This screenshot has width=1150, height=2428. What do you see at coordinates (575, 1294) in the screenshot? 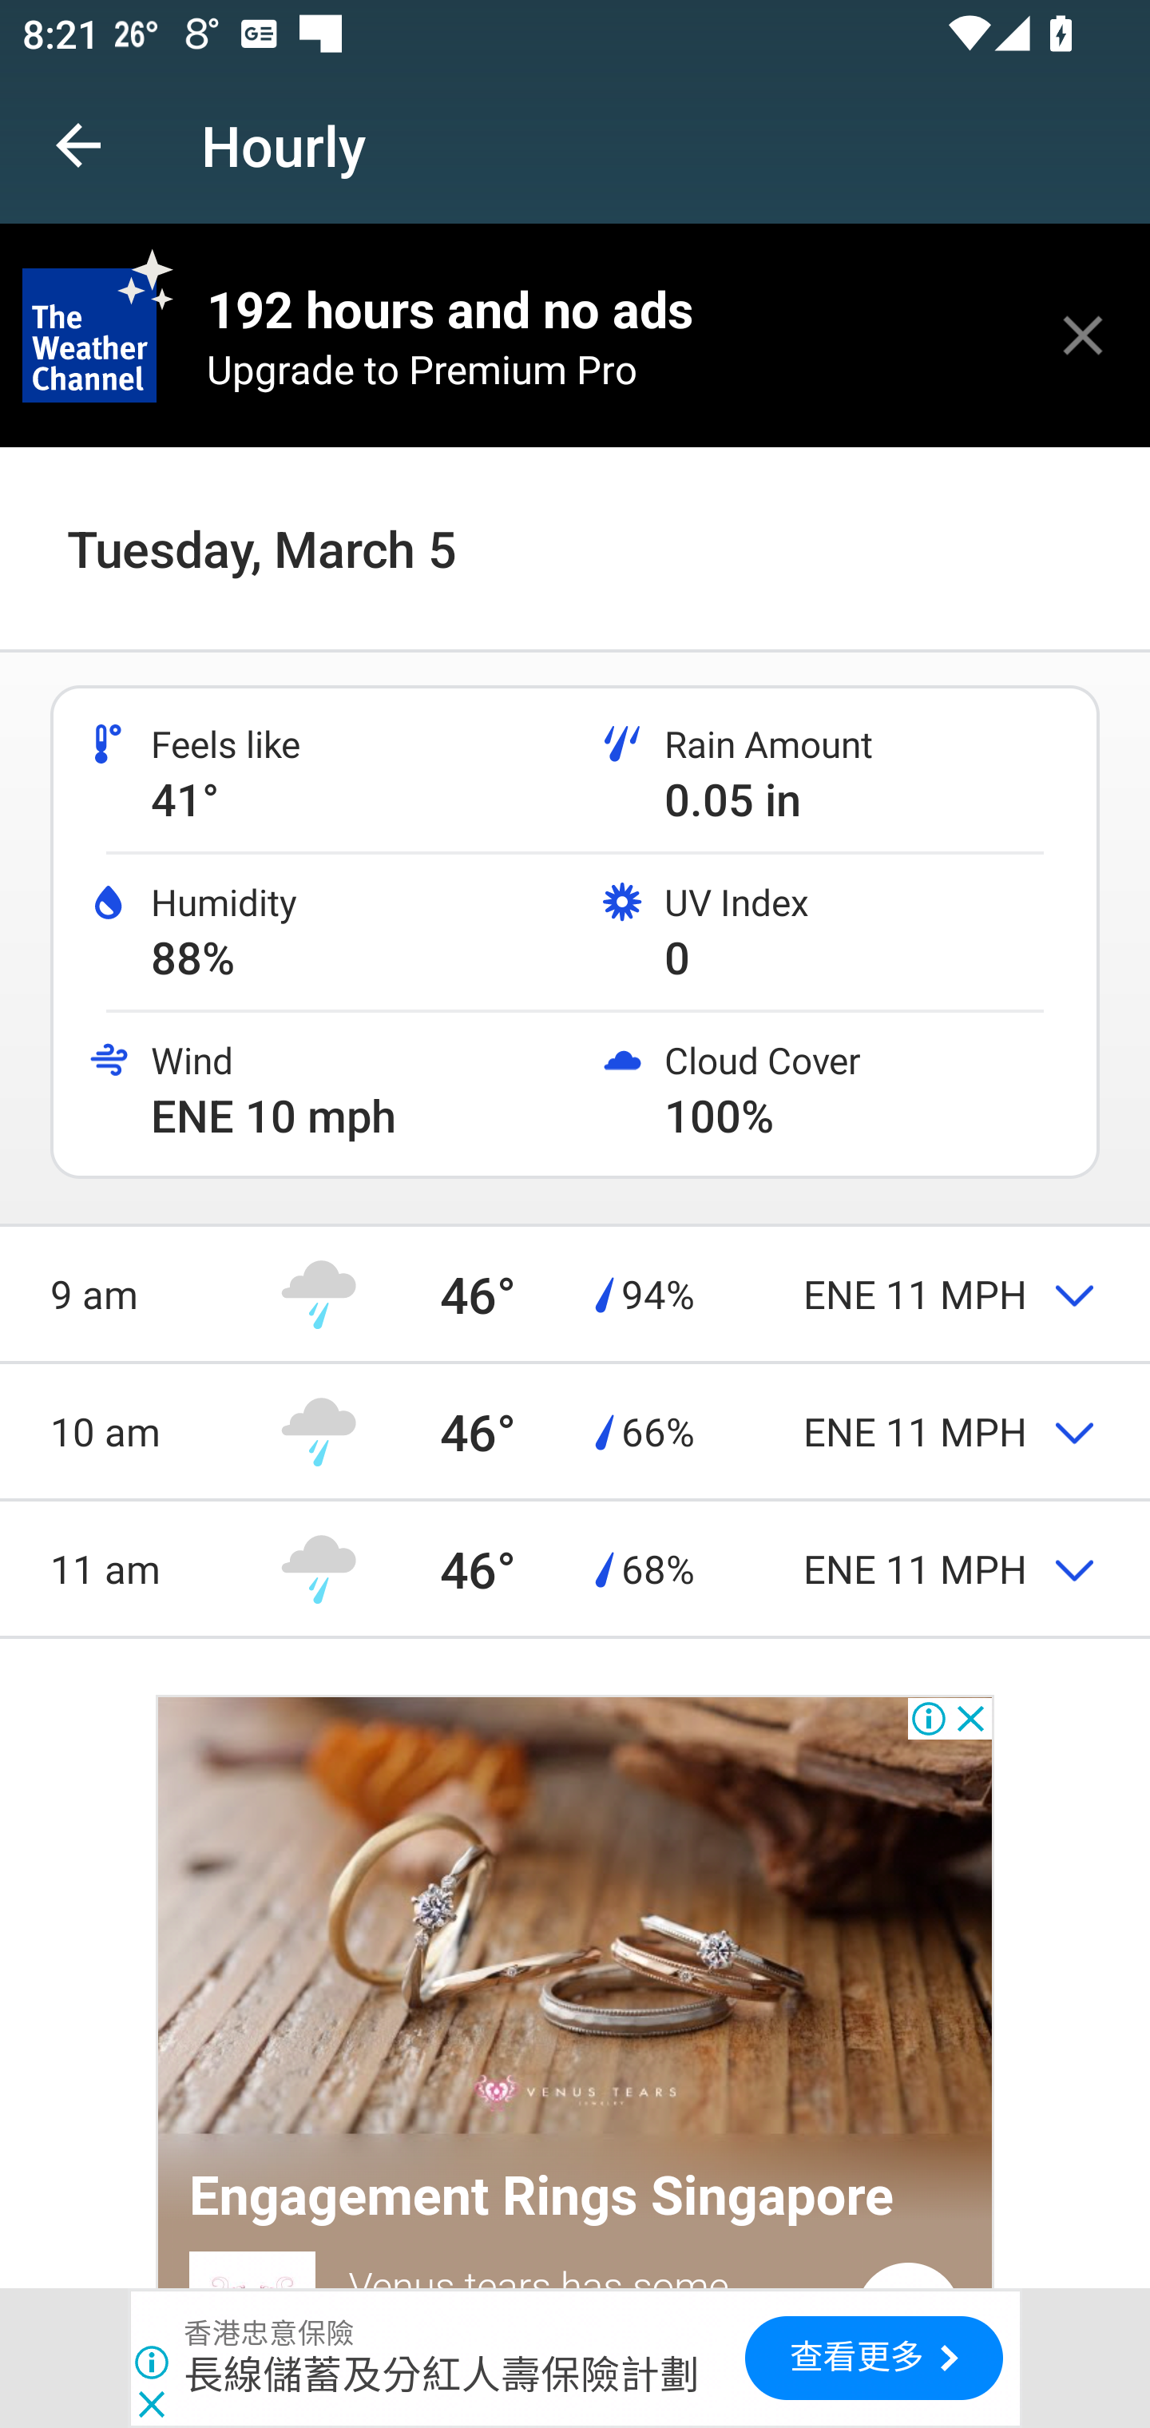
I see `9 am 46° 94% ENE 11 MPH` at bounding box center [575, 1294].